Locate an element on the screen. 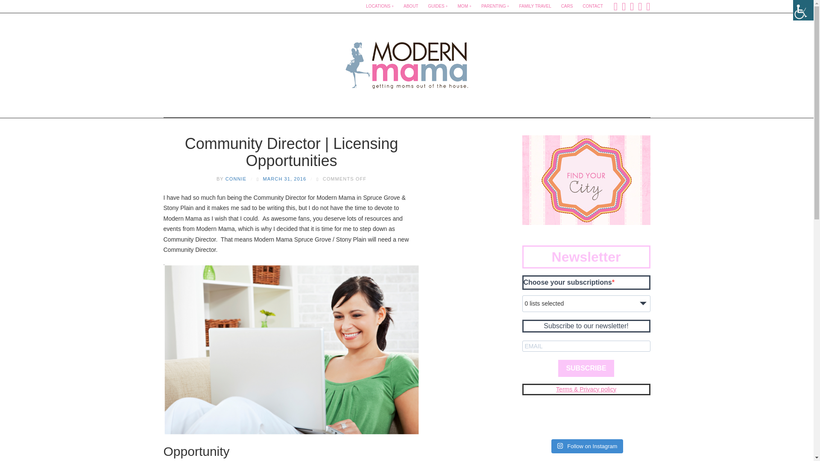 The height and width of the screenshot is (461, 820). GUIDES is located at coordinates (437, 6).